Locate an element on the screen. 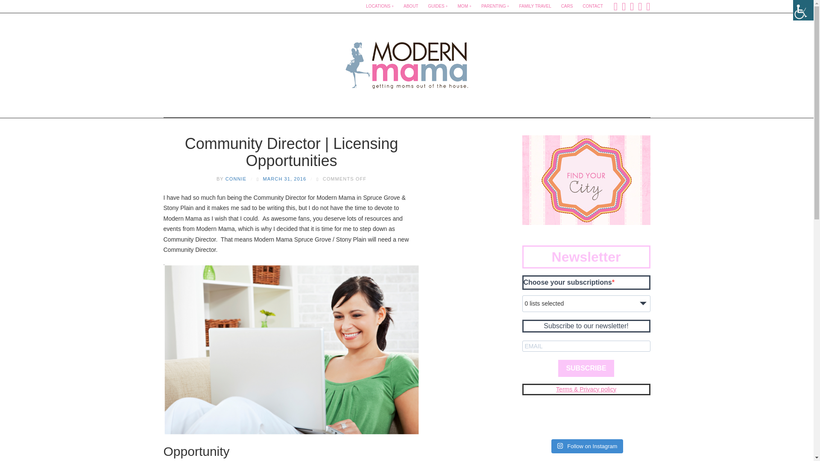 The height and width of the screenshot is (461, 820). GUIDES is located at coordinates (437, 6).